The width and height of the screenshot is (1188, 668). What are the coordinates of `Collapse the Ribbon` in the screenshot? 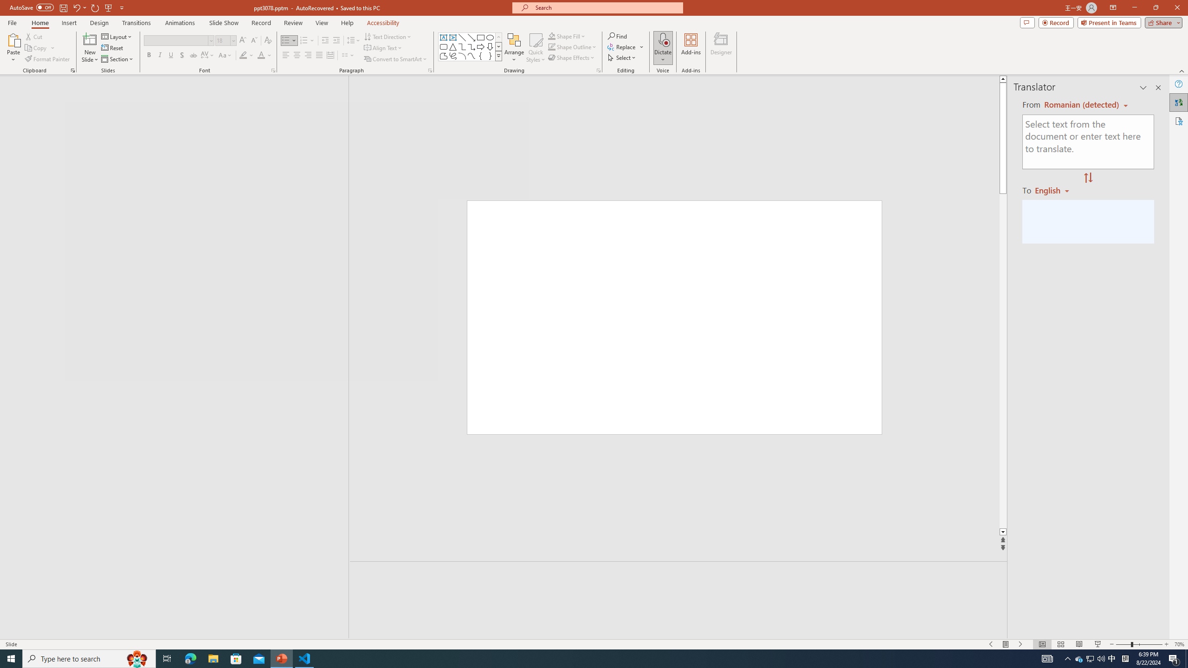 It's located at (1182, 71).